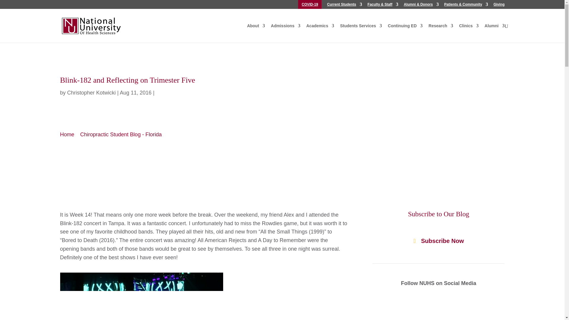 Image resolution: width=569 pixels, height=320 pixels. Describe the element at coordinates (450, 310) in the screenshot. I see `Follow on Youtube` at that location.